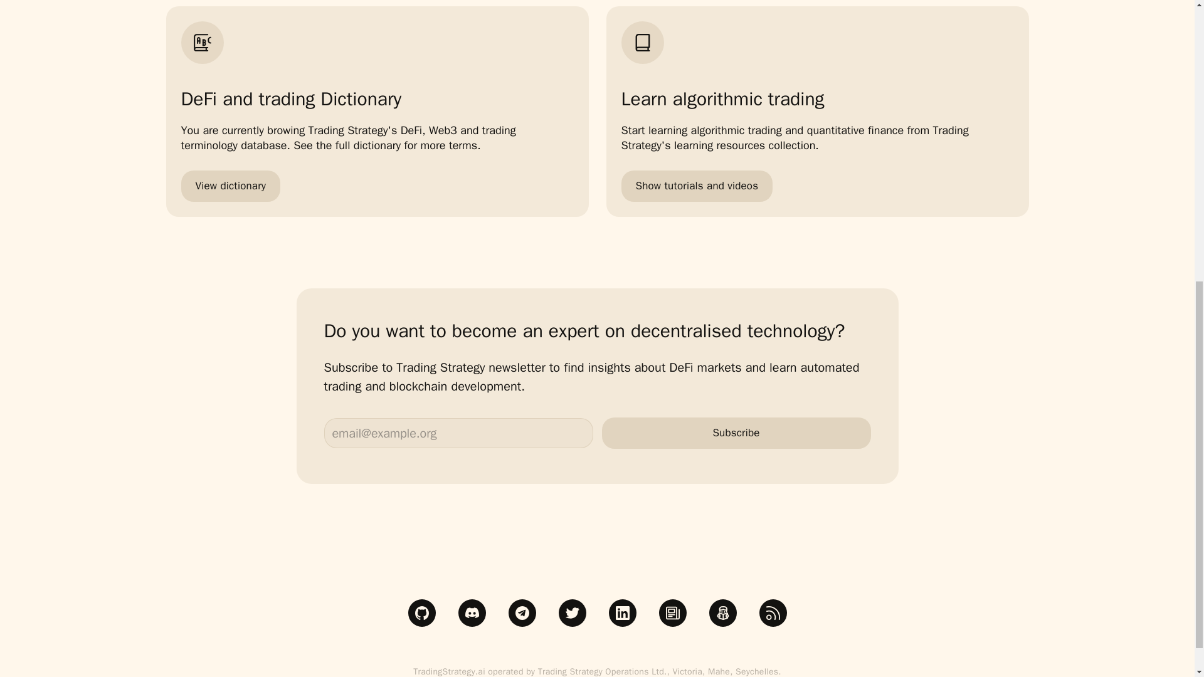  Describe the element at coordinates (421, 613) in the screenshot. I see `GitHub` at that location.